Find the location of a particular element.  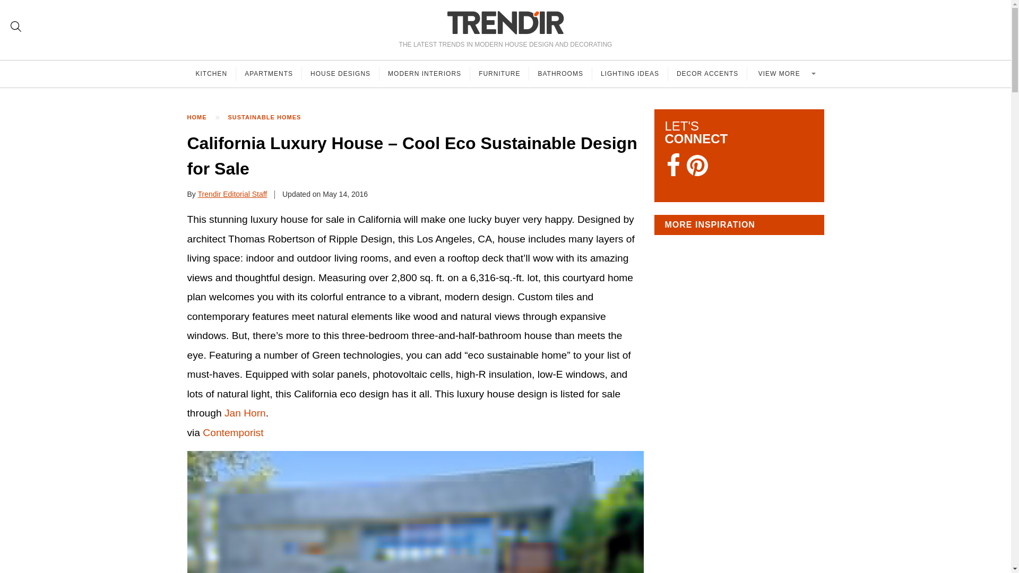

Home is located at coordinates (202, 117).